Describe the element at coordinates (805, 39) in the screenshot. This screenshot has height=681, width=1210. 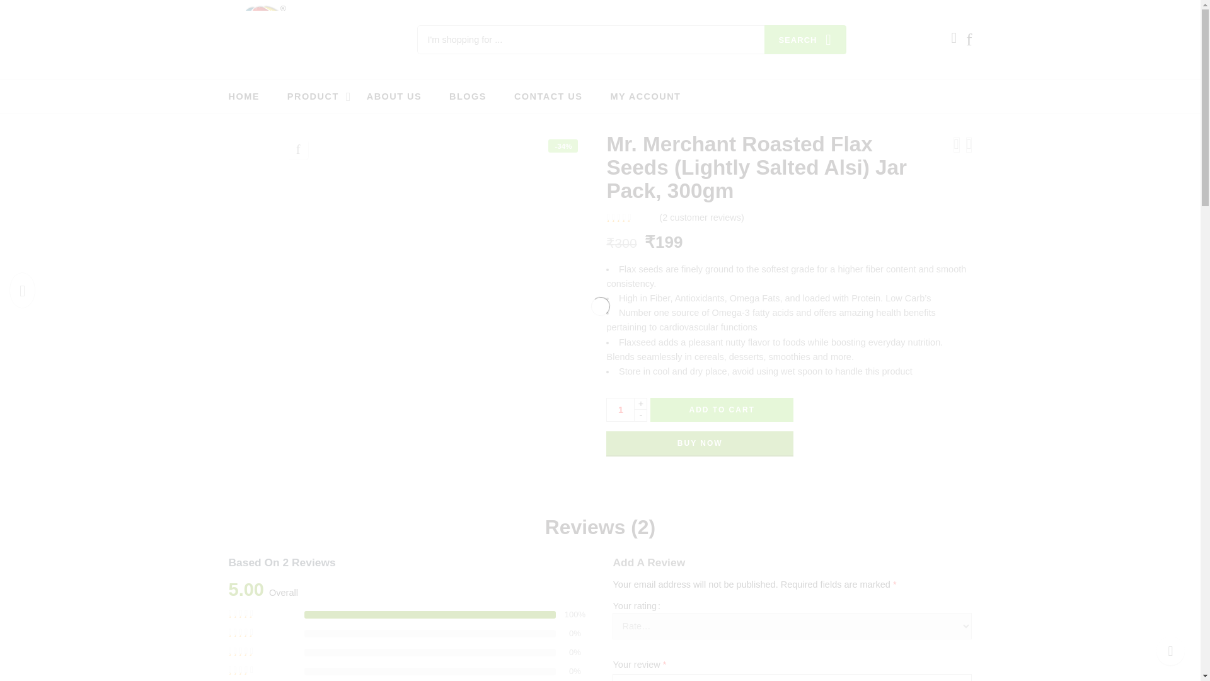
I see `SEARCH` at that location.